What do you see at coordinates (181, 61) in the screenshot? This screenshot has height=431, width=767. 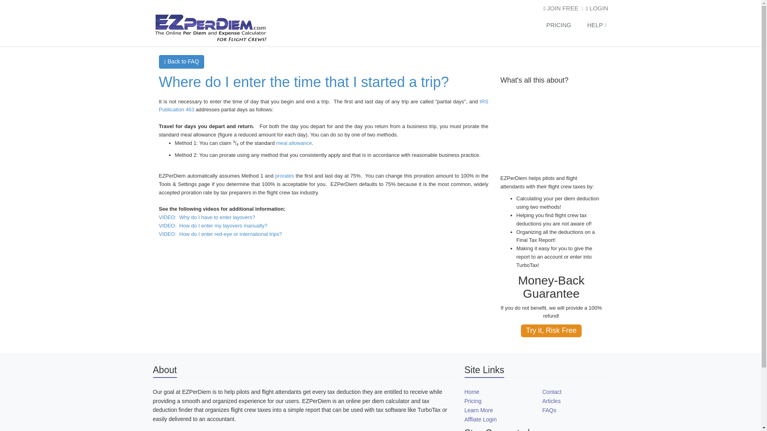 I see `Back to FAQ` at bounding box center [181, 61].